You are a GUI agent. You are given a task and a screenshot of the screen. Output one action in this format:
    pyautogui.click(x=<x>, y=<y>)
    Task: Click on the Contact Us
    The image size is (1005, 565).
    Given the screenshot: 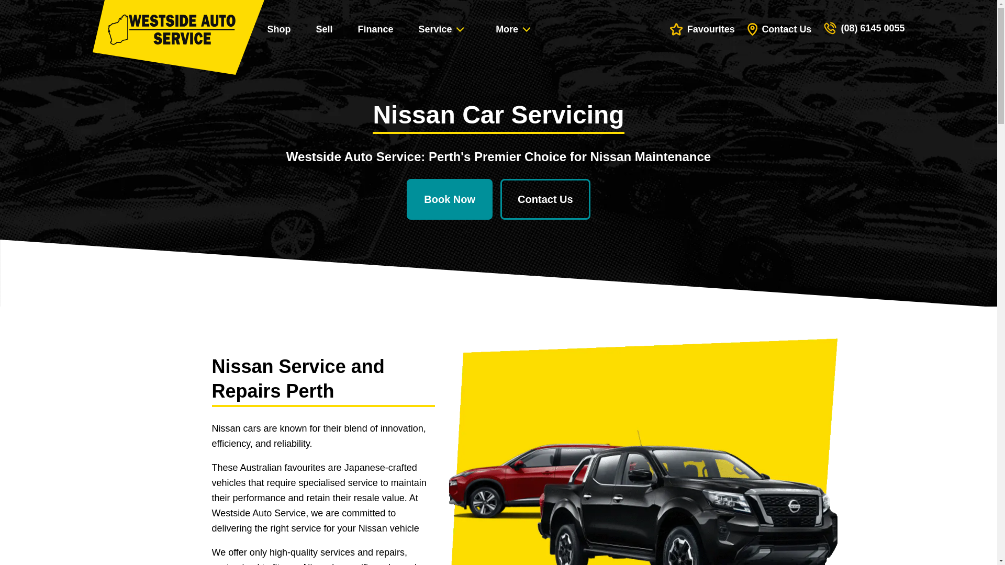 What is the action you would take?
    pyautogui.click(x=780, y=29)
    